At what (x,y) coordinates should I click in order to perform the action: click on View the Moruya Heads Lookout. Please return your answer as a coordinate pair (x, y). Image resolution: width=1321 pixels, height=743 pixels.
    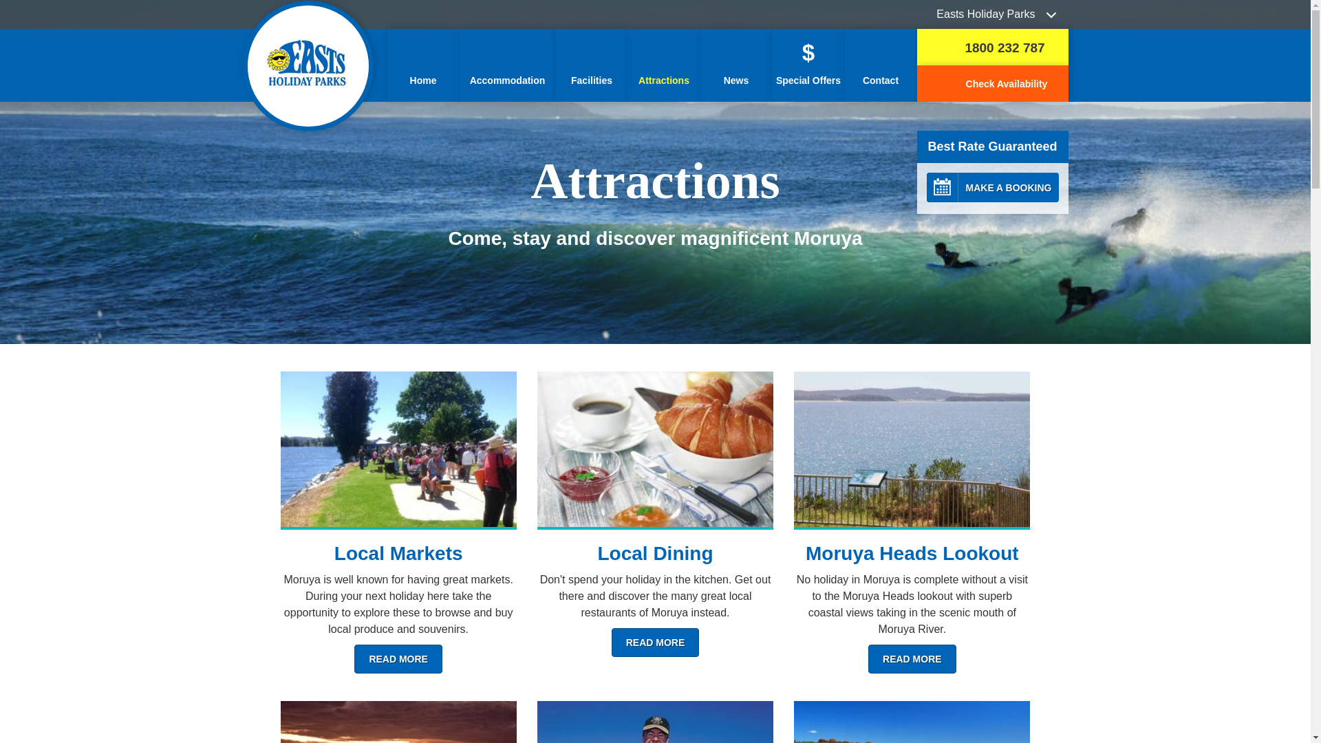
    Looking at the image, I should click on (912, 450).